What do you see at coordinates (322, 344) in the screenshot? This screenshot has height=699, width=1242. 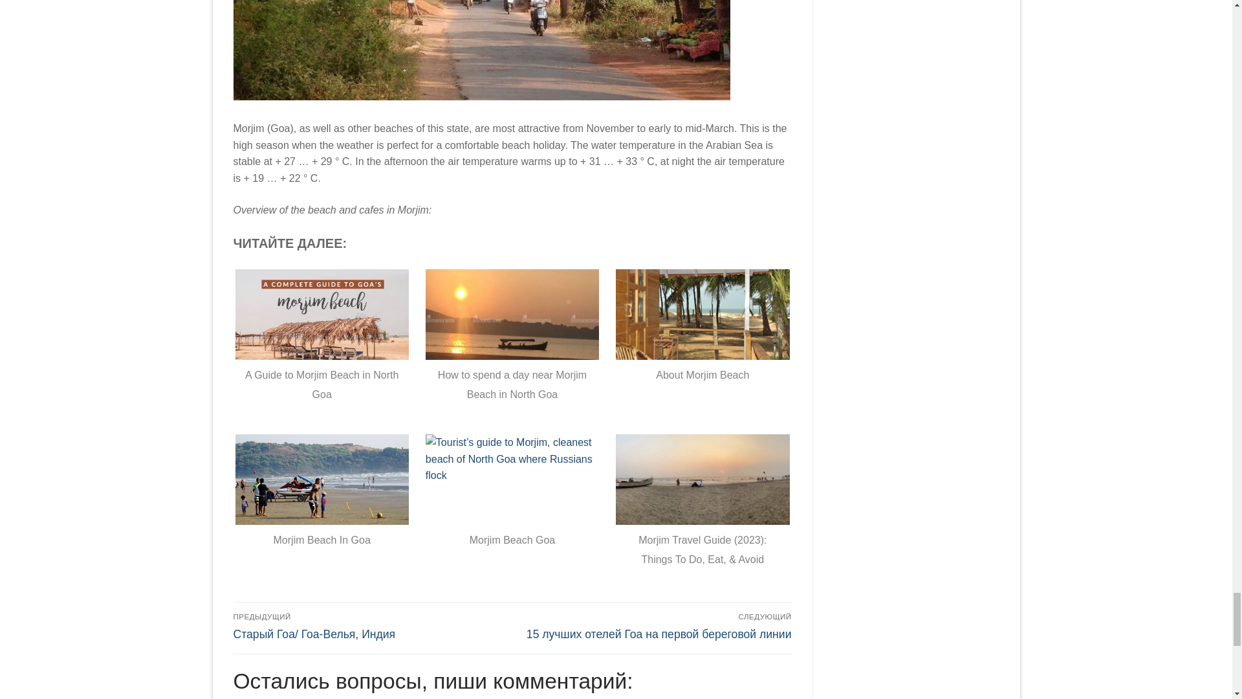 I see `A Guide to Morjim Beach in North Goa` at bounding box center [322, 344].